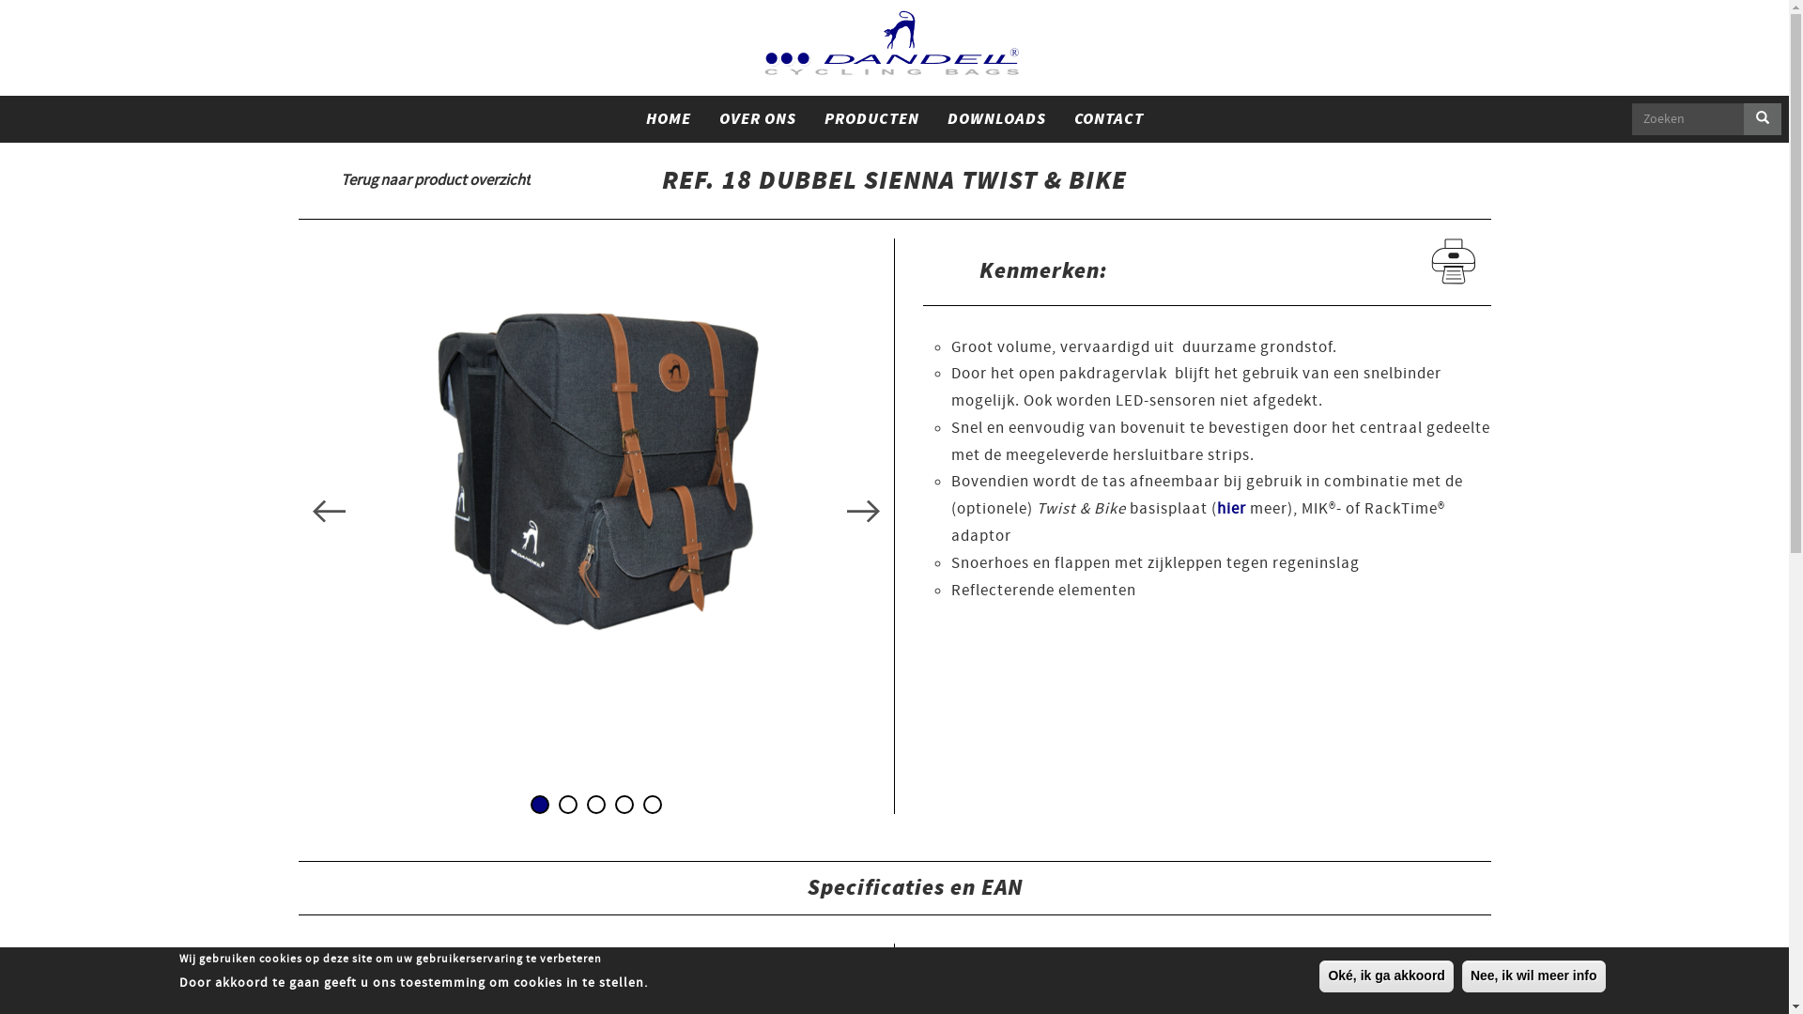  I want to click on 1, so click(539, 805).